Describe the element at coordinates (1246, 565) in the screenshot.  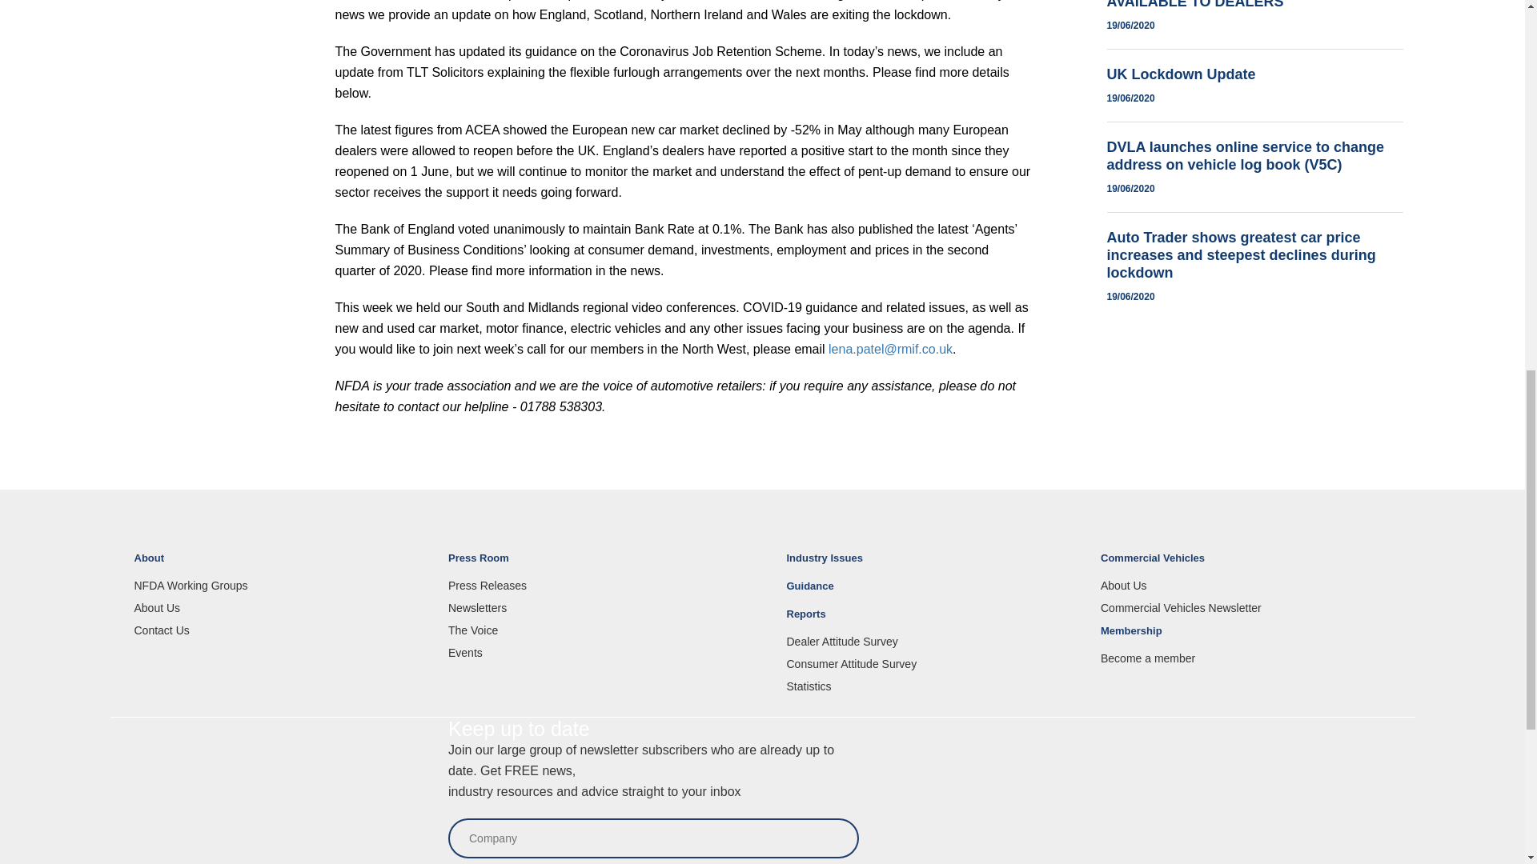
I see `Commercial Vehicles` at that location.